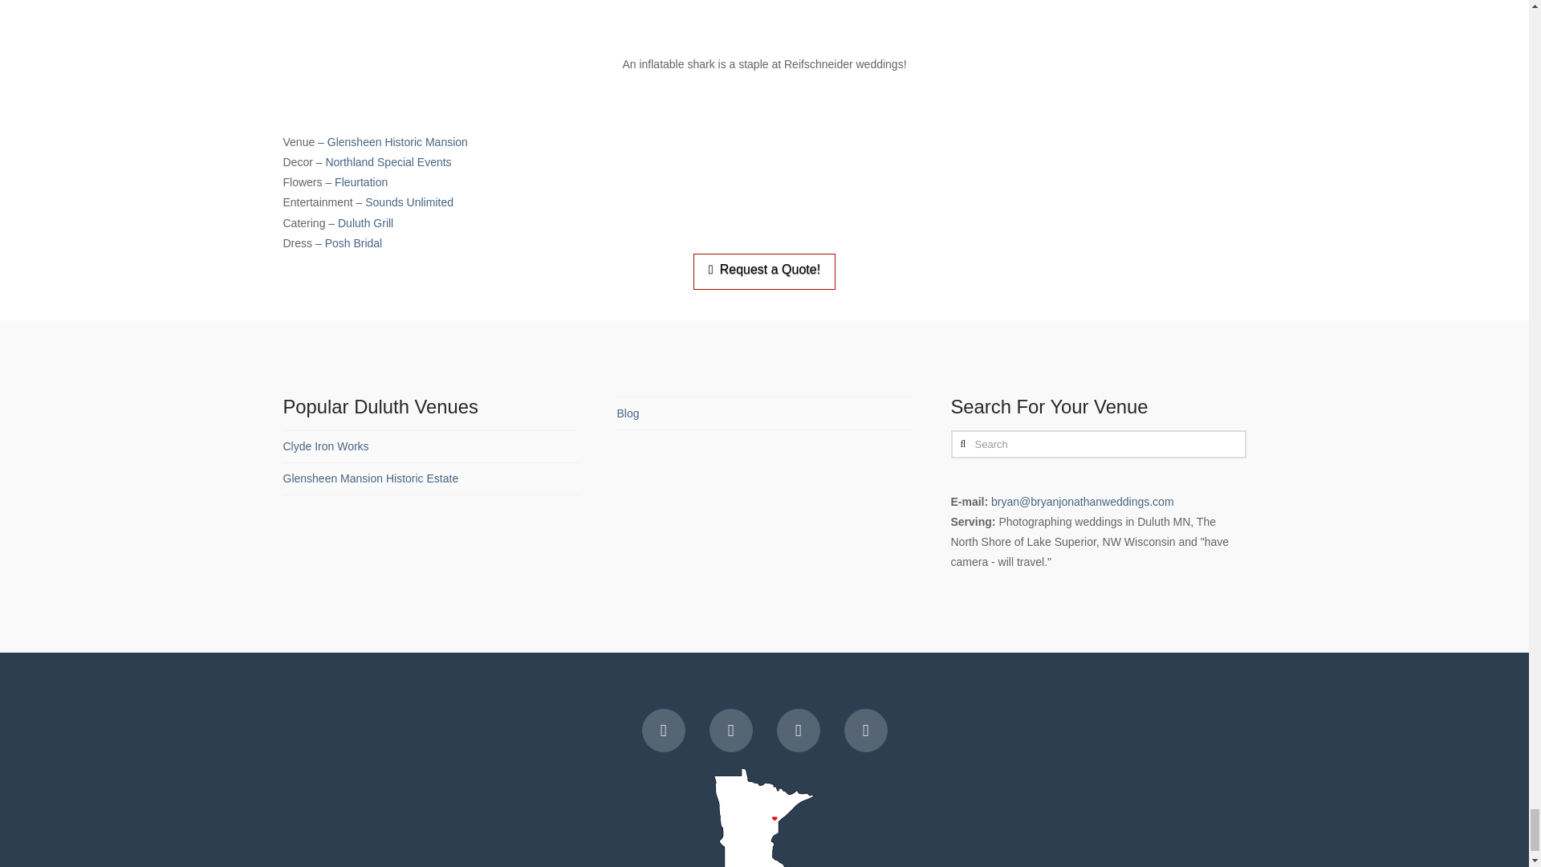 This screenshot has width=1541, height=867. I want to click on Northland Special Events, so click(388, 162).